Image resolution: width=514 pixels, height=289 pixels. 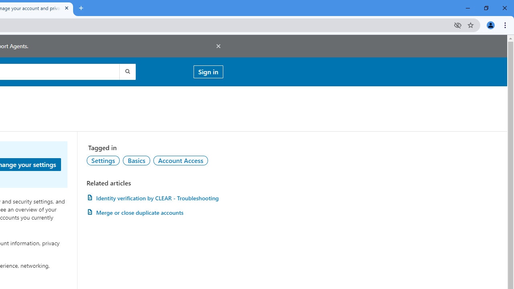 I want to click on Identity verification by CLEAR - Troubleshooting, so click(x=155, y=198).